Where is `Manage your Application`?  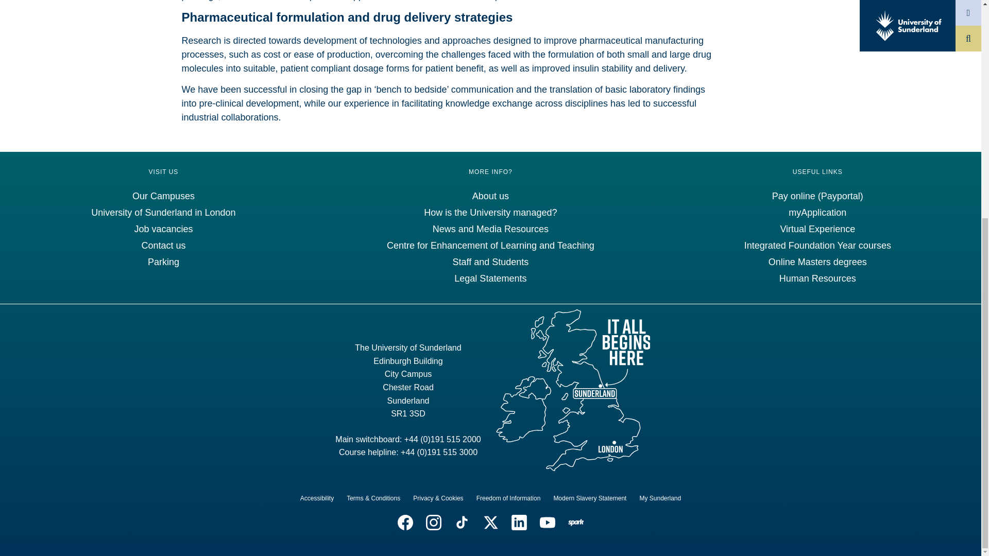 Manage your Application is located at coordinates (817, 212).